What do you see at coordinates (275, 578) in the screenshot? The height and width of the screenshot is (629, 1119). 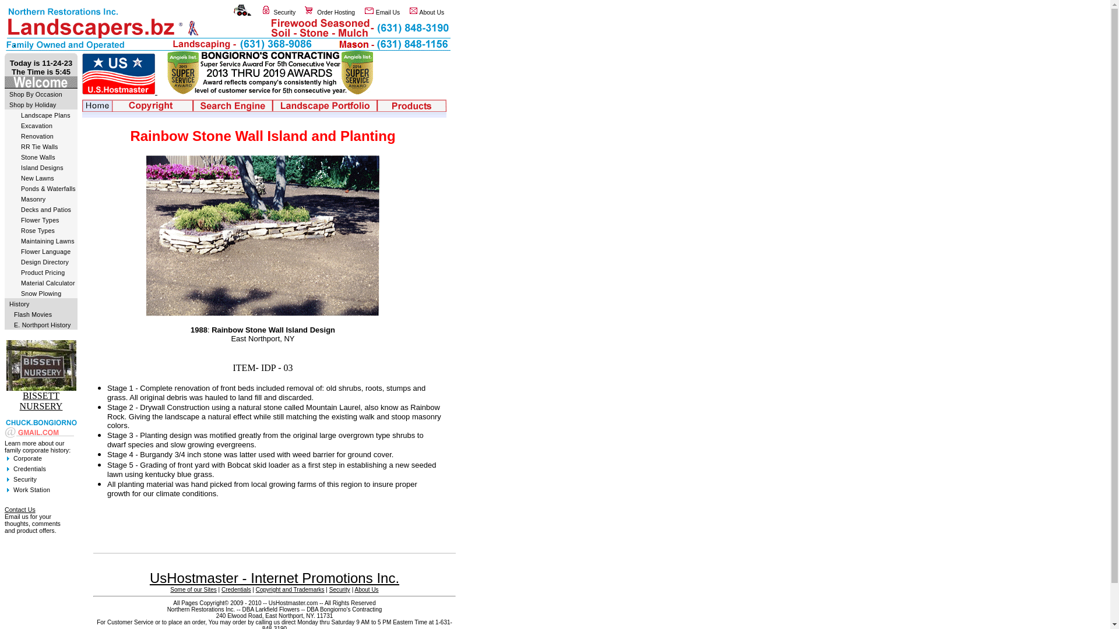 I see `UsHostmaster - Internet Promotions Inc.` at bounding box center [275, 578].